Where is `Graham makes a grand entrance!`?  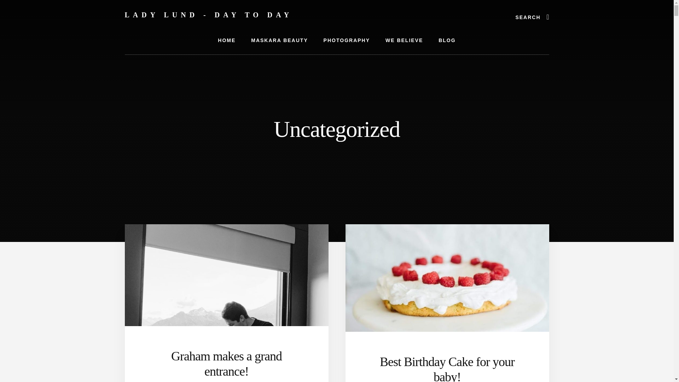 Graham makes a grand entrance! is located at coordinates (226, 364).